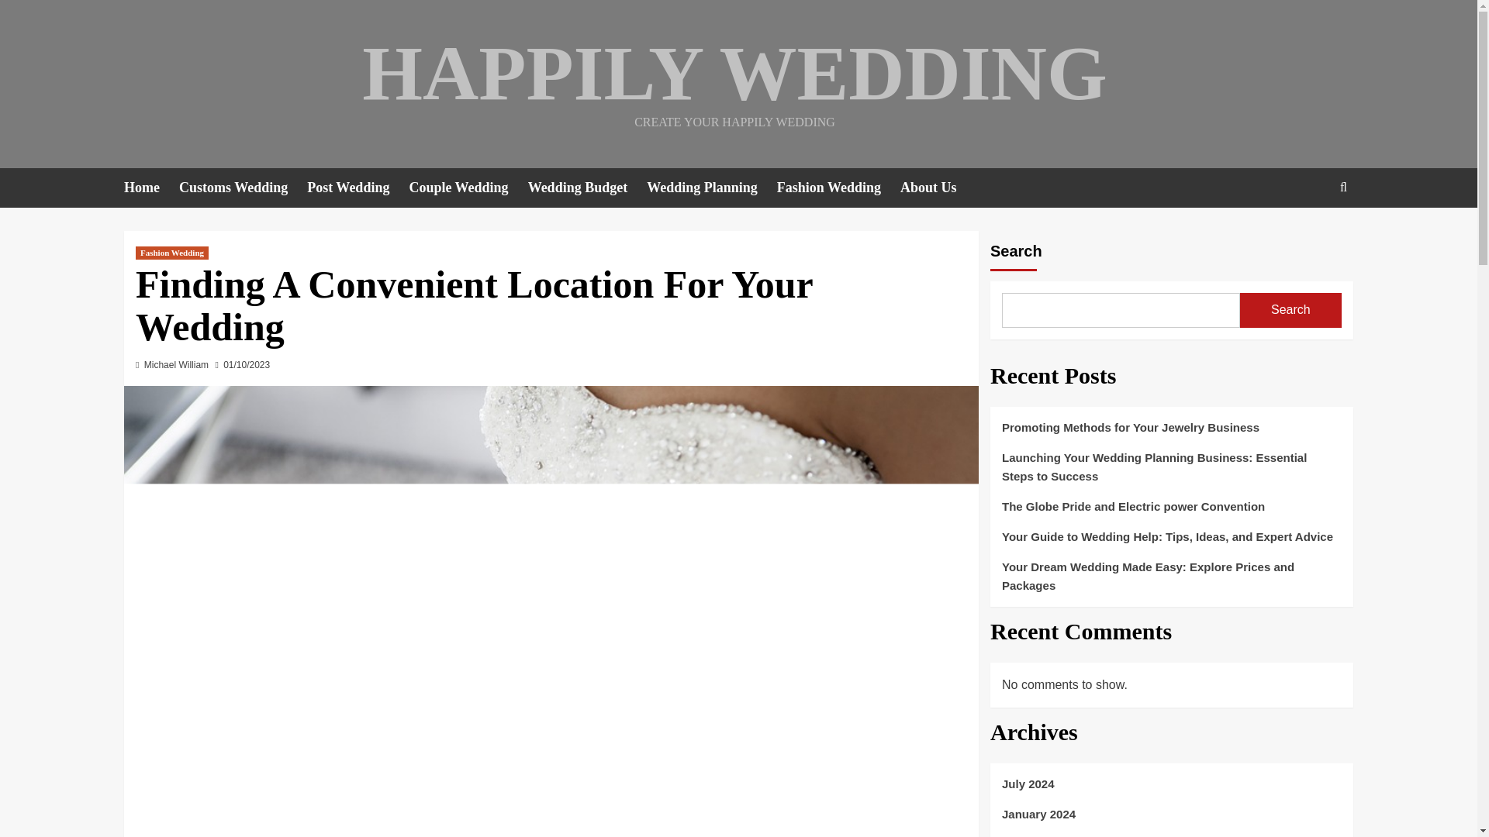 Image resolution: width=1489 pixels, height=837 pixels. I want to click on Couple Wedding, so click(467, 188).